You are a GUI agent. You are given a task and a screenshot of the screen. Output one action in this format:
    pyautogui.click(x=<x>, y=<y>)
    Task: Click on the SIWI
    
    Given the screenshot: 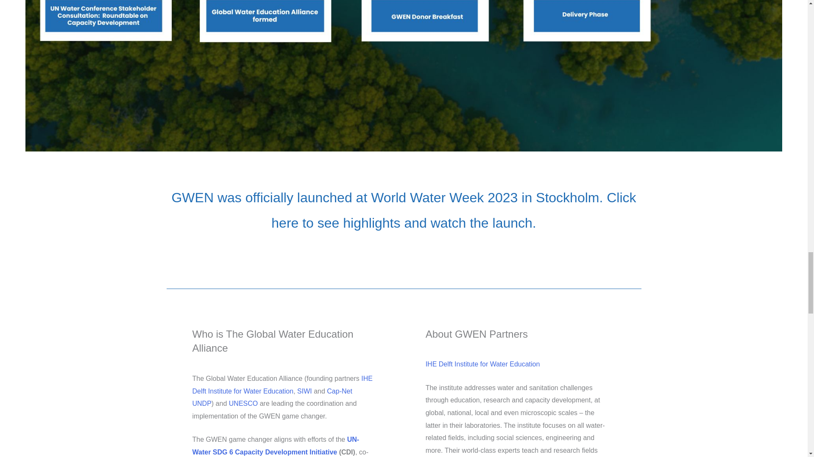 What is the action you would take?
    pyautogui.click(x=304, y=391)
    